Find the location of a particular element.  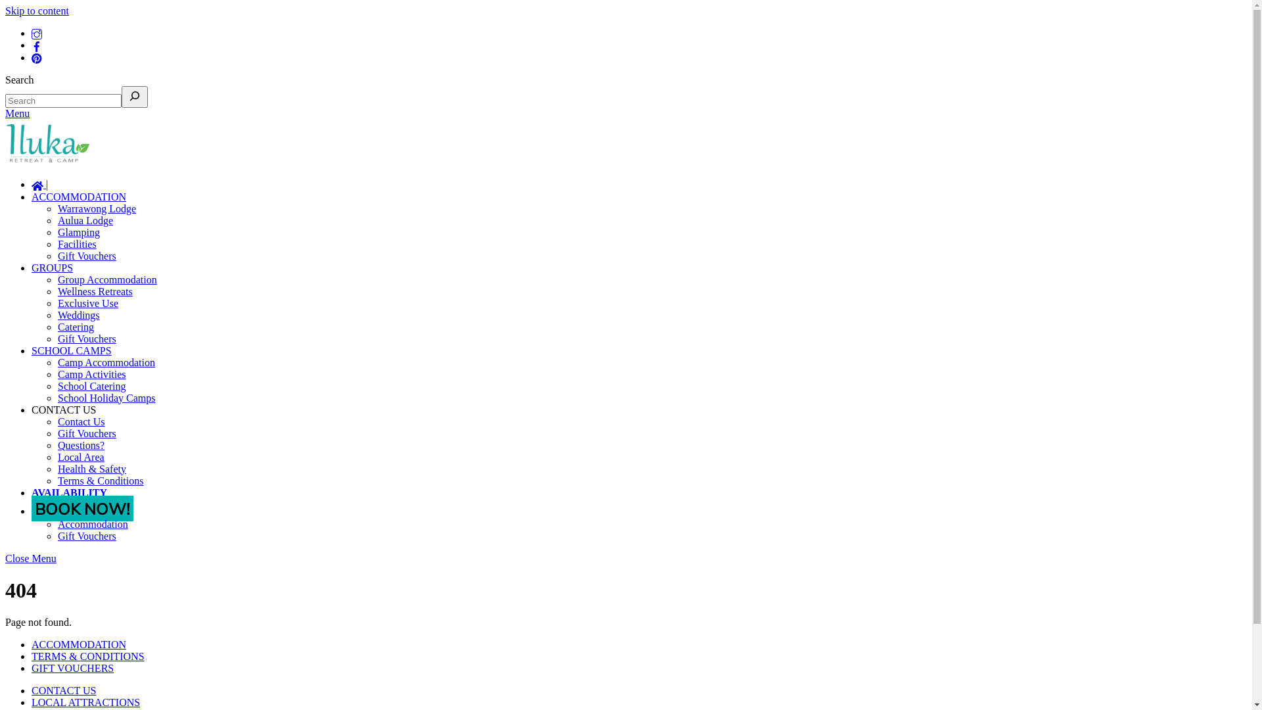

ACCOMMODATION is located at coordinates (79, 196).